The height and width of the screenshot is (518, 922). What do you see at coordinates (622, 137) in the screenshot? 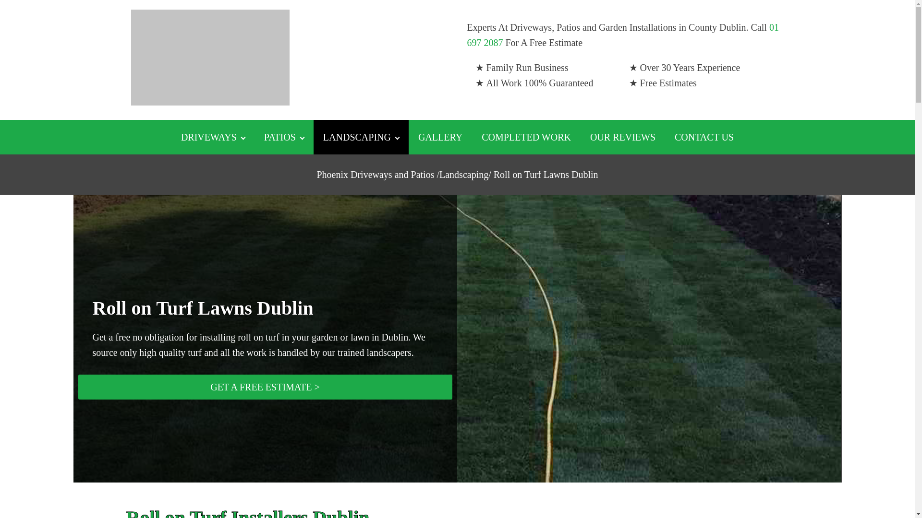
I see `OUR REVIEWS` at bounding box center [622, 137].